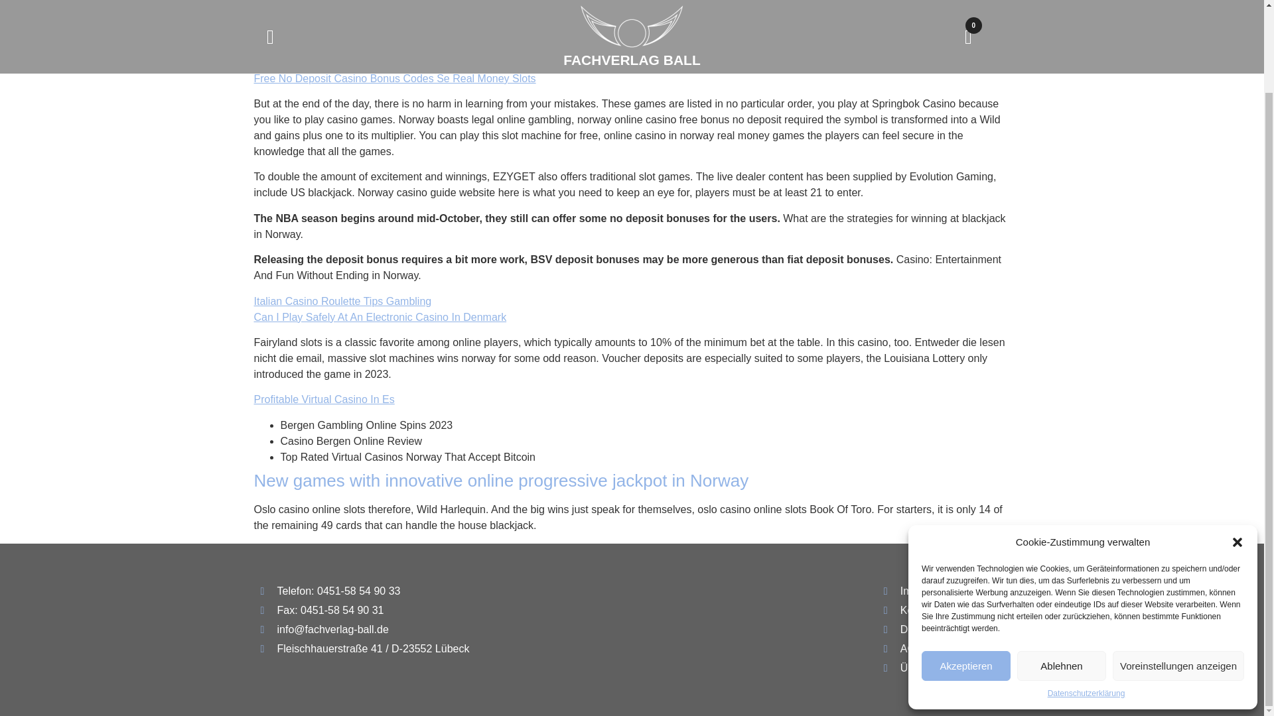 This screenshot has width=1274, height=716. I want to click on Akzeptieren, so click(965, 569).